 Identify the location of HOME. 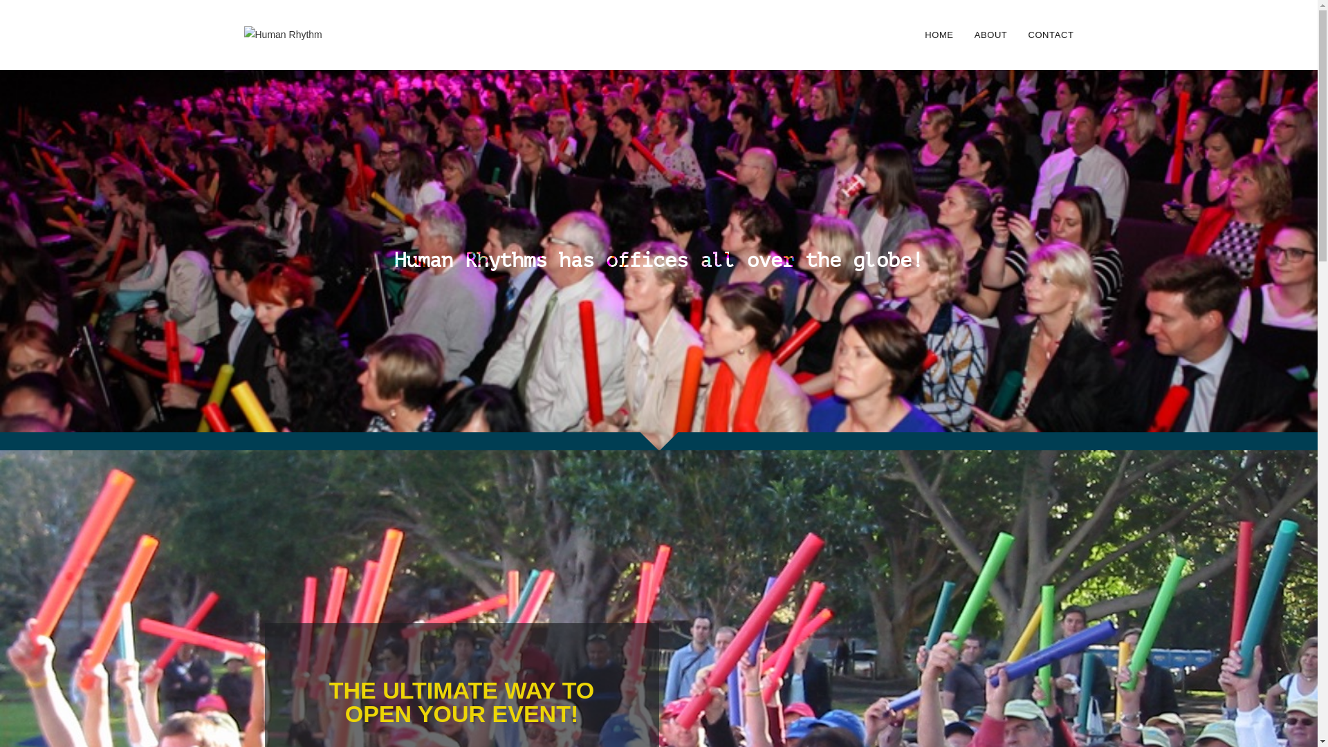
(939, 35).